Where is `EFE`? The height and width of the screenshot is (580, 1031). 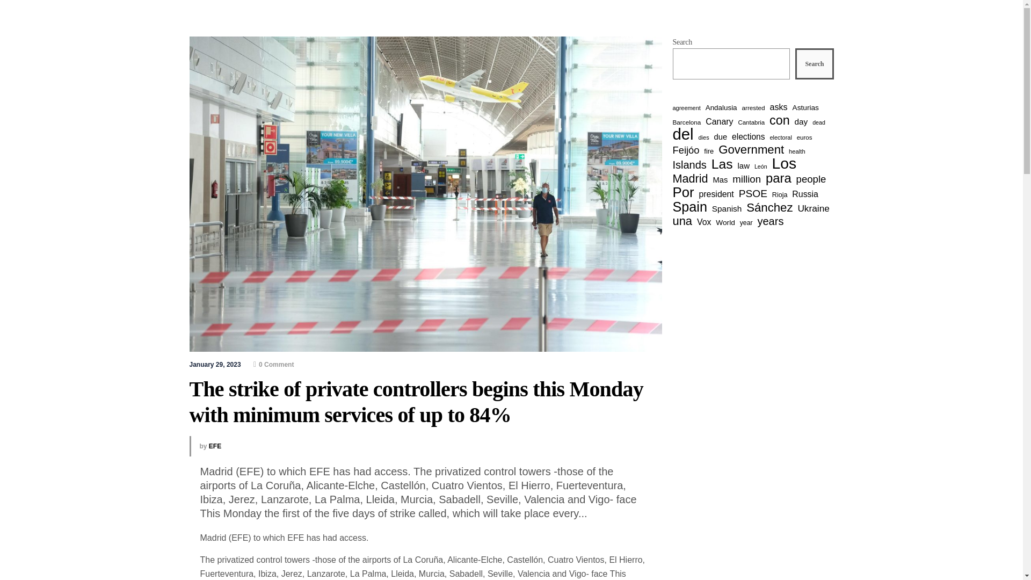 EFE is located at coordinates (215, 446).